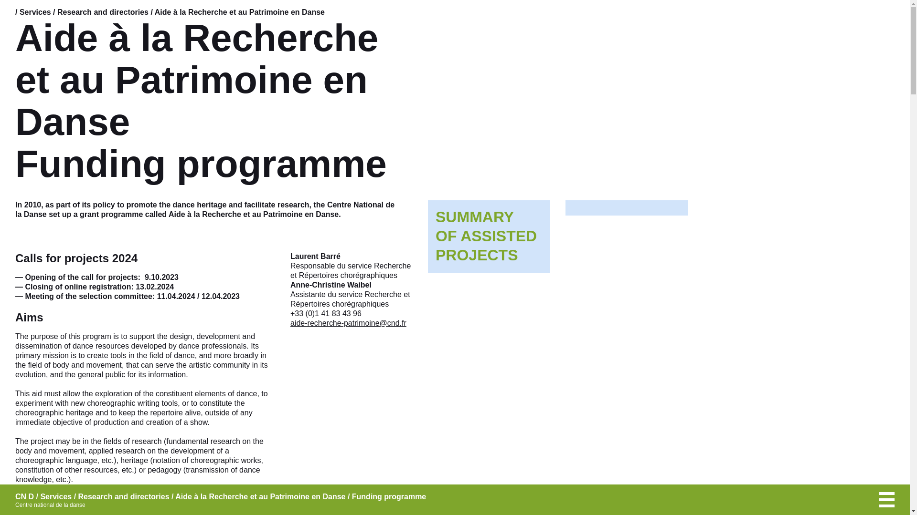 This screenshot has height=515, width=917. What do you see at coordinates (55, 496) in the screenshot?
I see `Services` at bounding box center [55, 496].